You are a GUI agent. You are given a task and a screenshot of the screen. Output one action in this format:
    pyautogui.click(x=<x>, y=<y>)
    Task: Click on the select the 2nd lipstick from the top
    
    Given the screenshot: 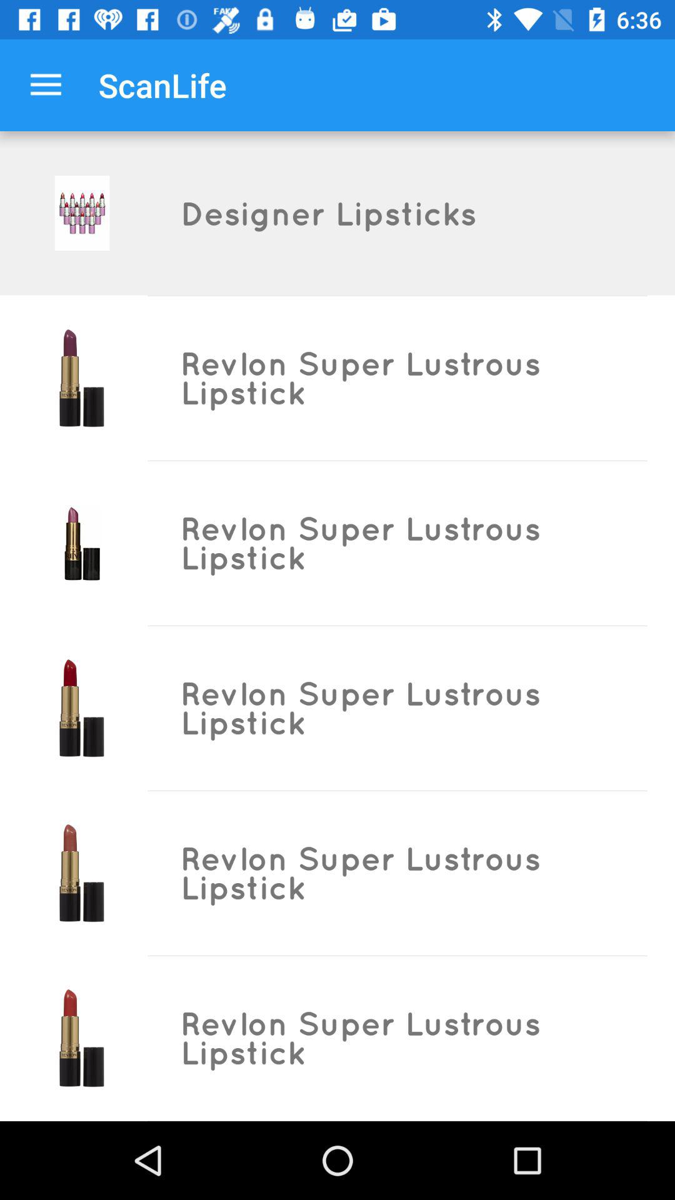 What is the action you would take?
    pyautogui.click(x=81, y=542)
    